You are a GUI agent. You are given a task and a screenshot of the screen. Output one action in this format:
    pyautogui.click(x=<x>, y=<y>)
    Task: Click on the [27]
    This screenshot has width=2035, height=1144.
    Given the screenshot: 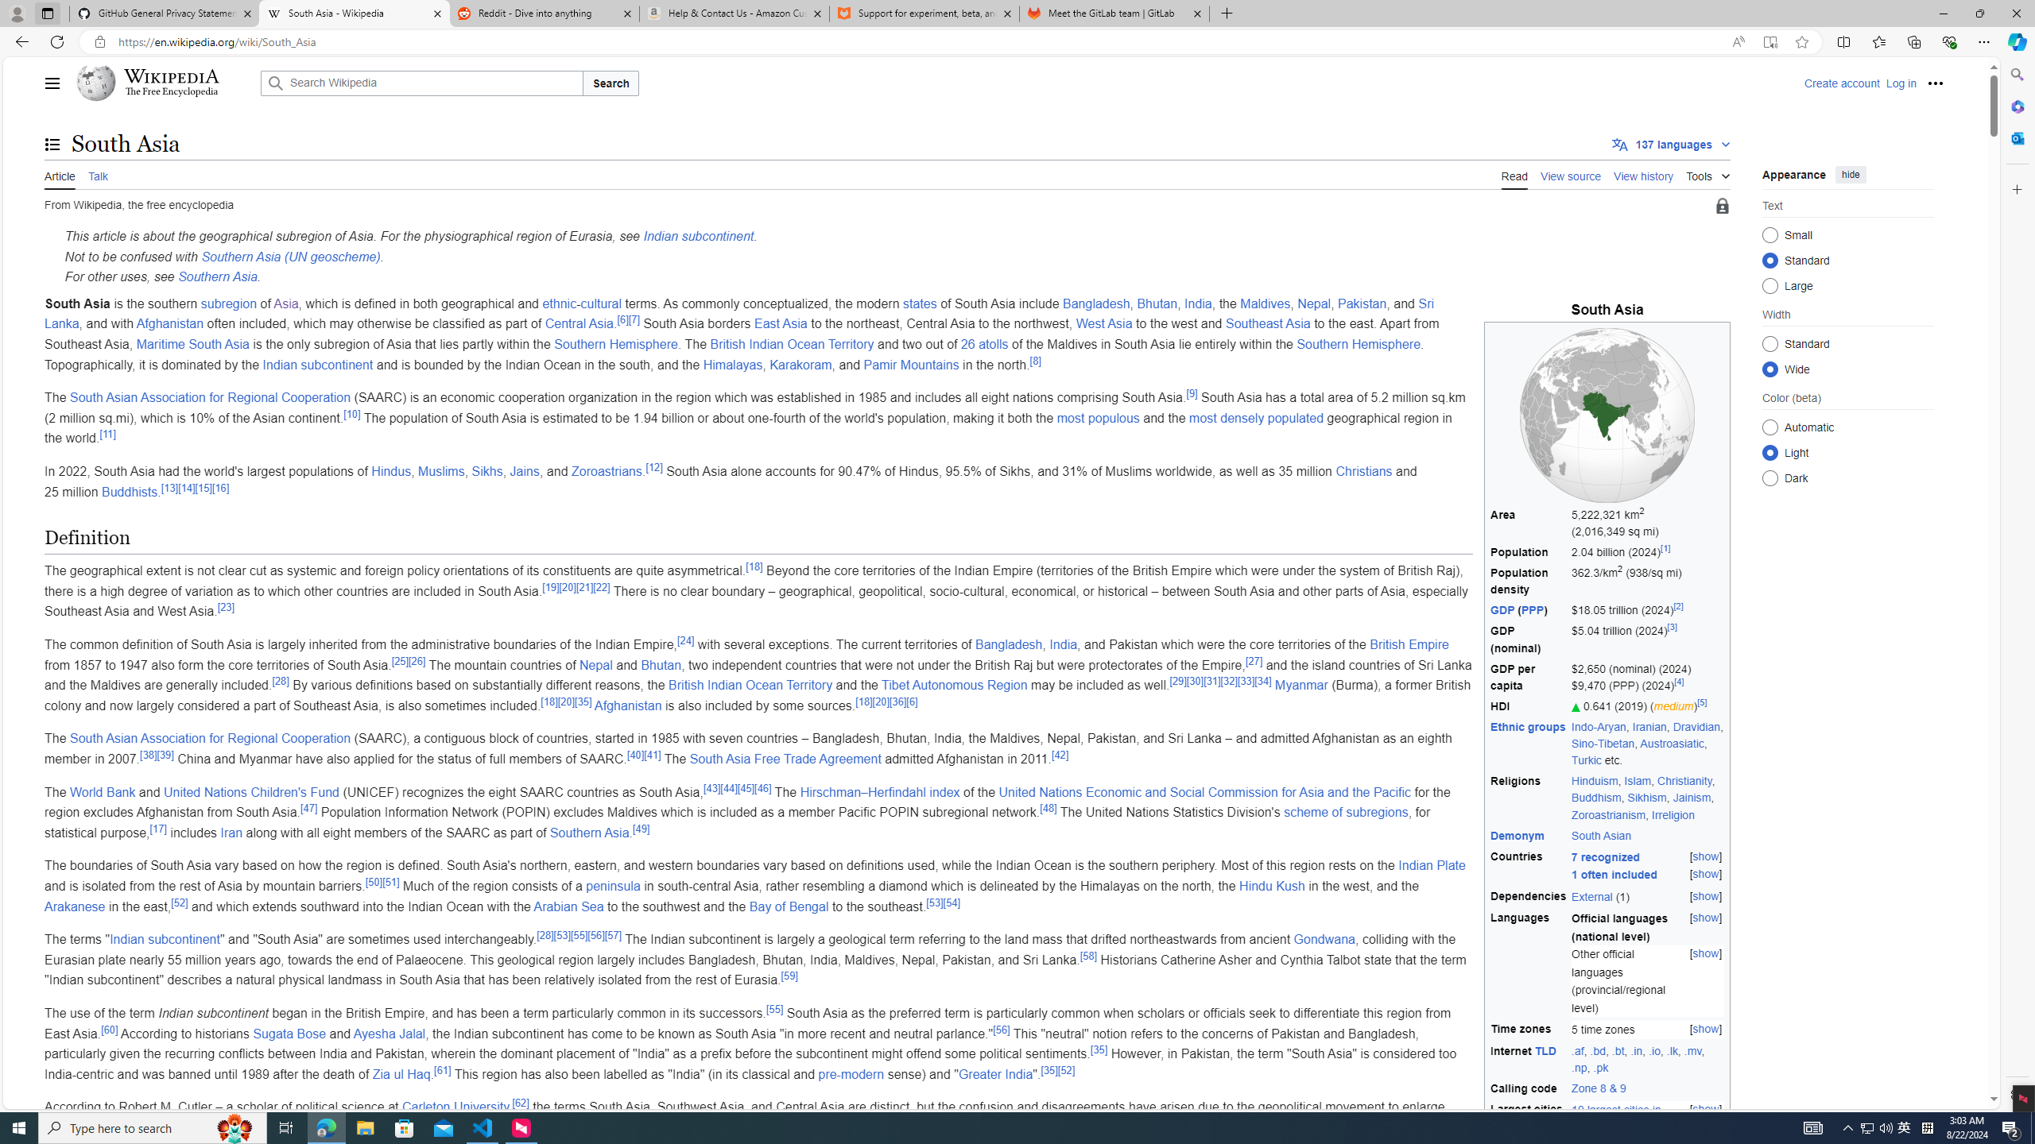 What is the action you would take?
    pyautogui.click(x=1254, y=660)
    